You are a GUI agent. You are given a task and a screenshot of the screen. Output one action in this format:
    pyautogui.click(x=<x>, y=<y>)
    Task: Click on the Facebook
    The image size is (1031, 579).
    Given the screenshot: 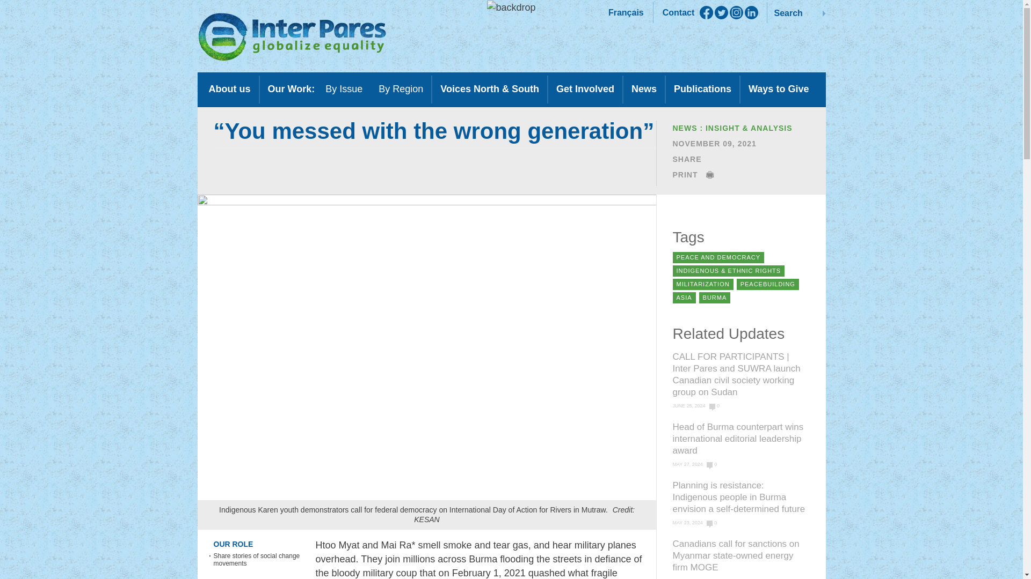 What is the action you would take?
    pyautogui.click(x=707, y=12)
    